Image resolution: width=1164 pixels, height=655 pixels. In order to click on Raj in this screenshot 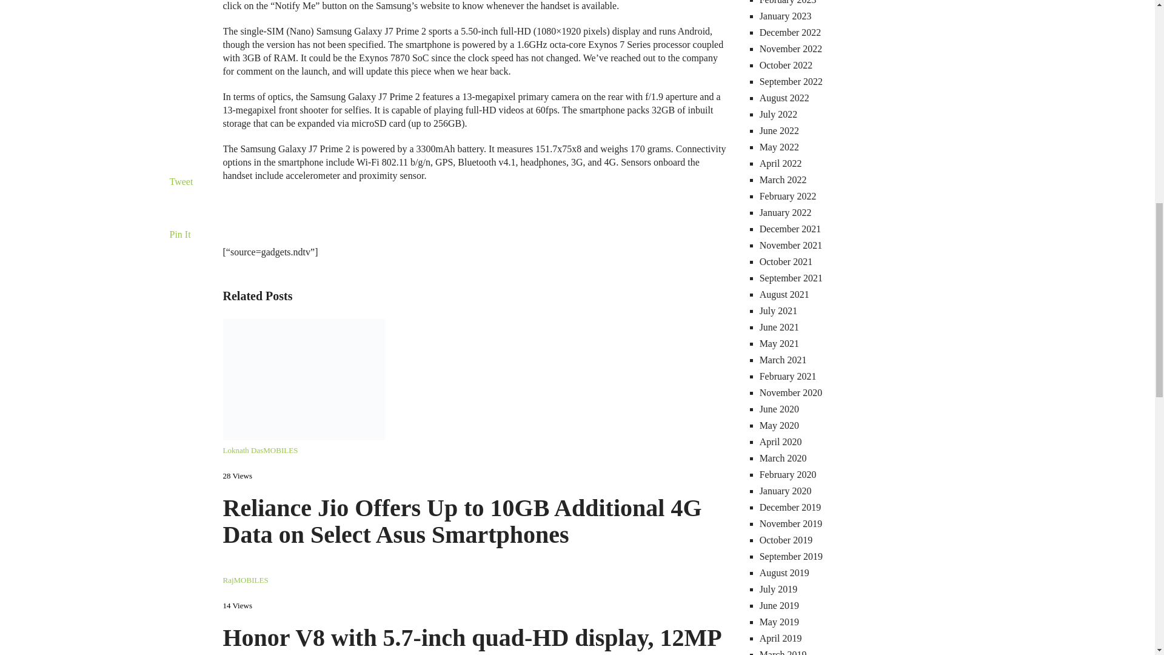, I will do `click(228, 580)`.